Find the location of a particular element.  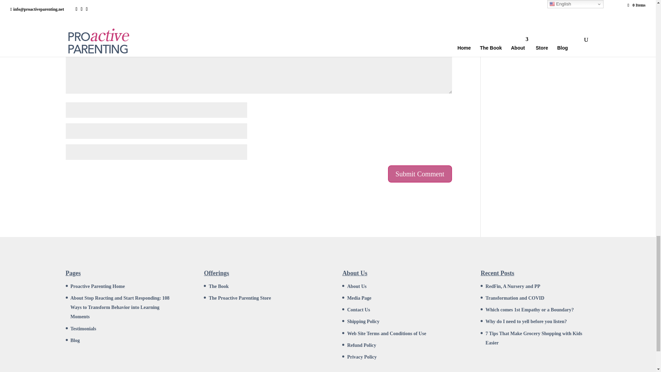

Testimonials is located at coordinates (83, 329).